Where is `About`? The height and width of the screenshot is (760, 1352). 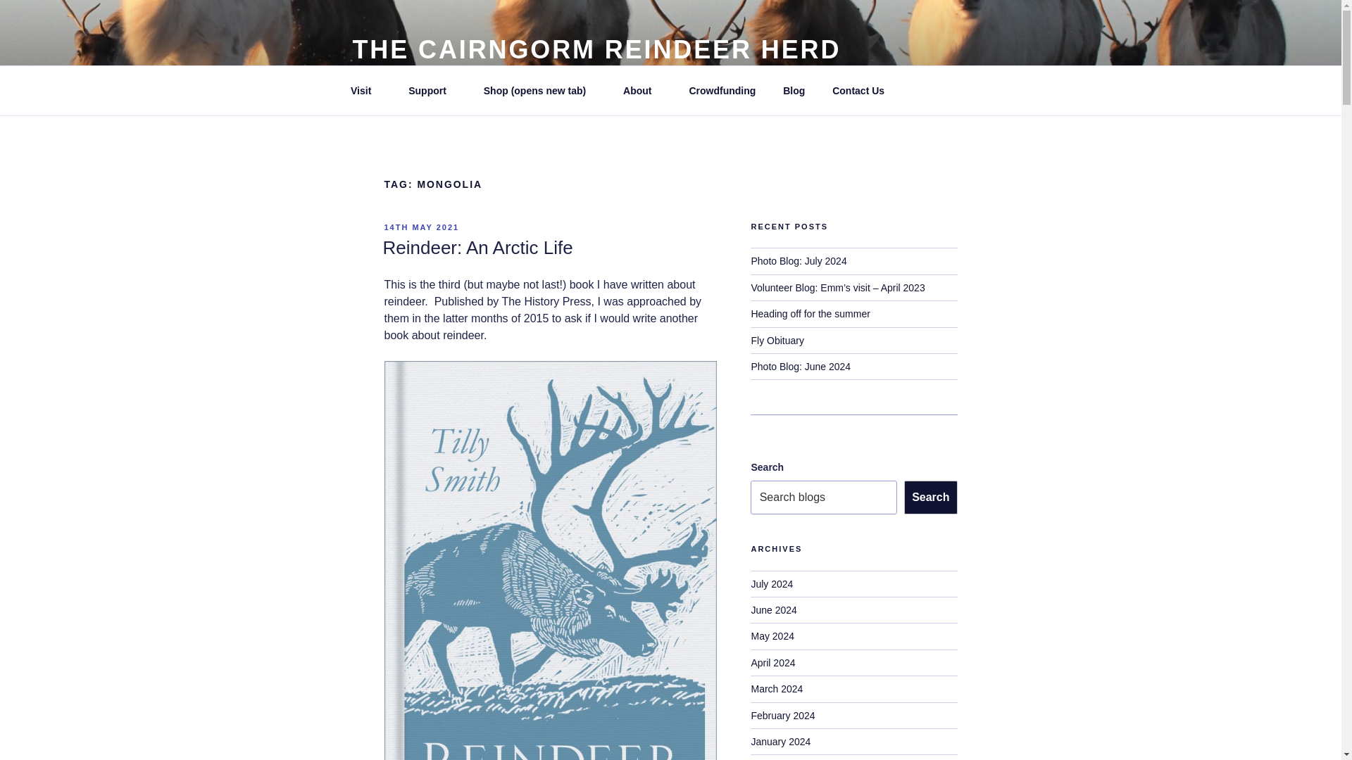
About is located at coordinates (642, 90).